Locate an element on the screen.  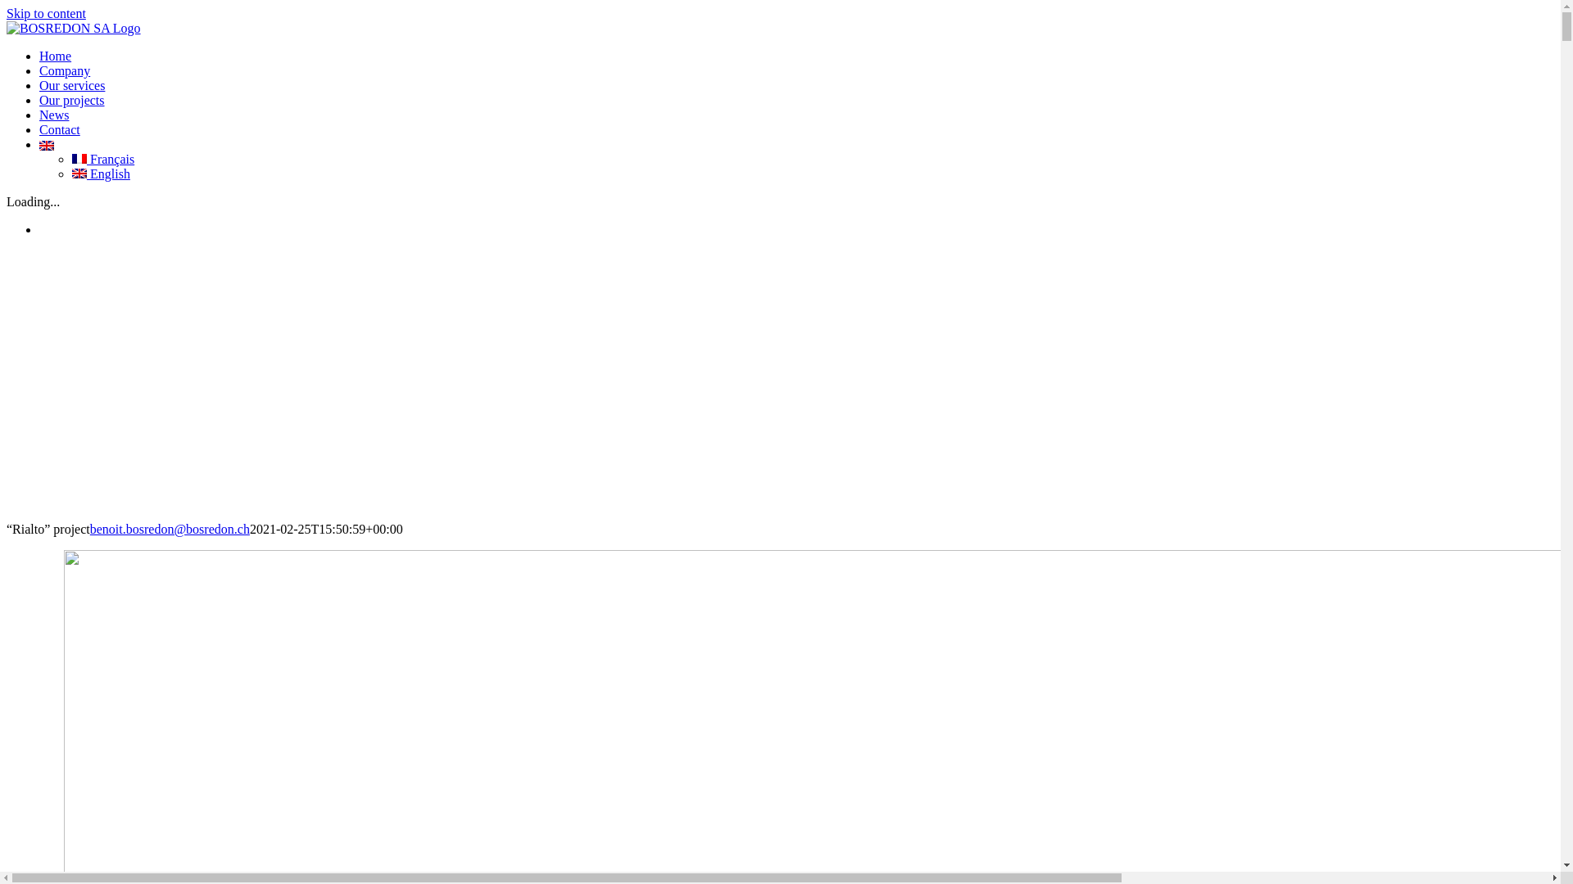
Home is located at coordinates (56, 56).